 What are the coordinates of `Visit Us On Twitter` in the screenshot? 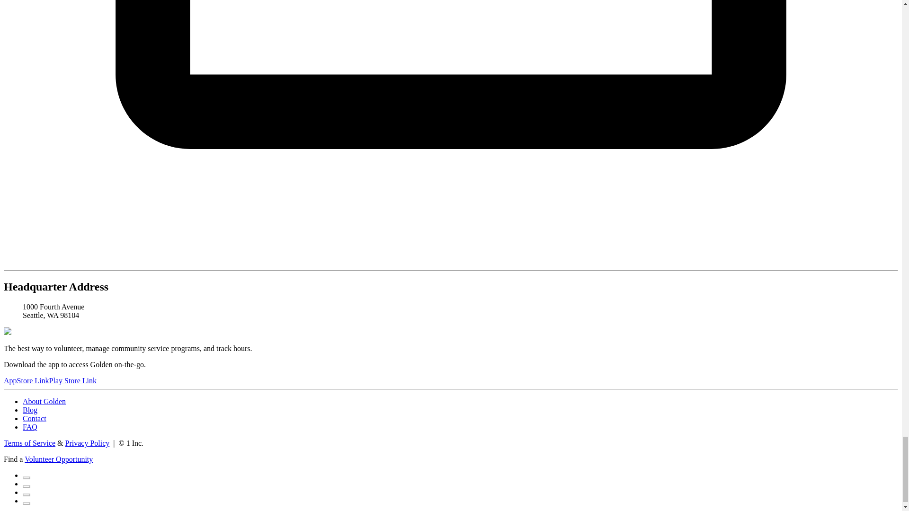 It's located at (27, 484).